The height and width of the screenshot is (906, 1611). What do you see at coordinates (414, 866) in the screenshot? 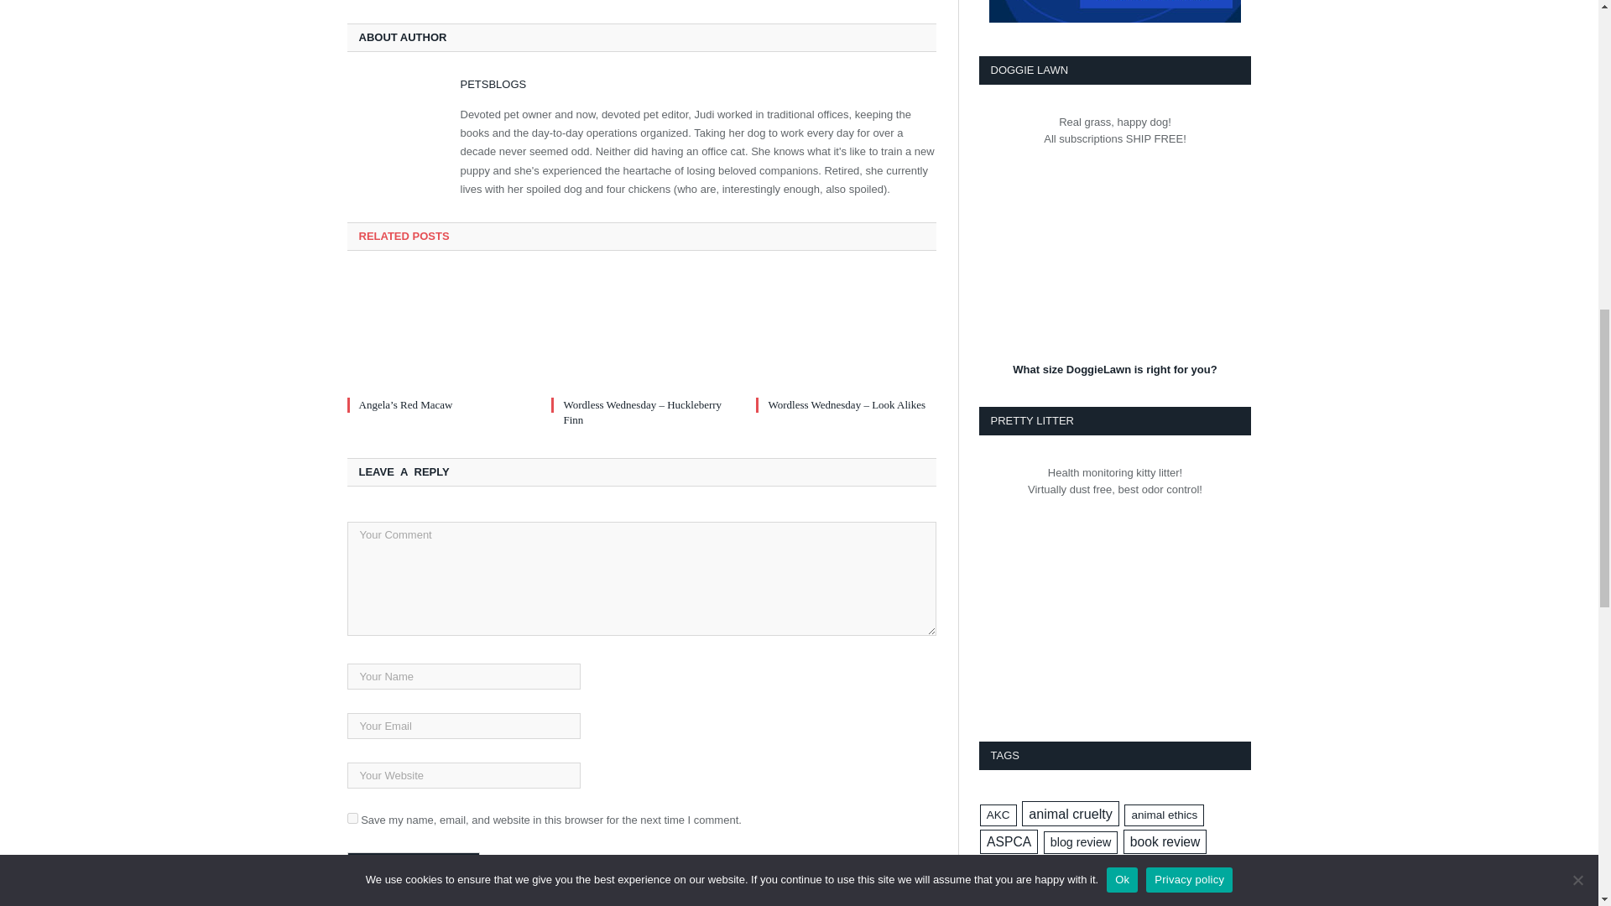
I see `Post Comment` at bounding box center [414, 866].